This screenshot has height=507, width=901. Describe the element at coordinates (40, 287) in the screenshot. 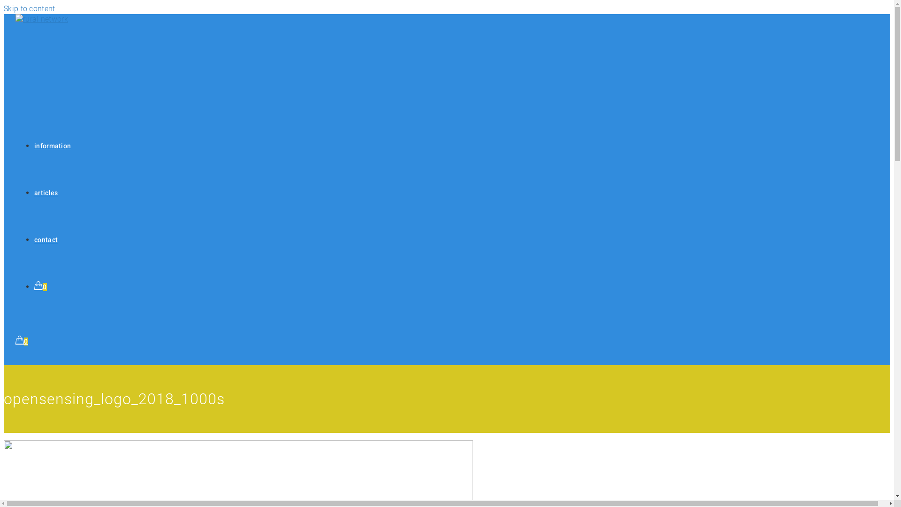

I see `0` at that location.